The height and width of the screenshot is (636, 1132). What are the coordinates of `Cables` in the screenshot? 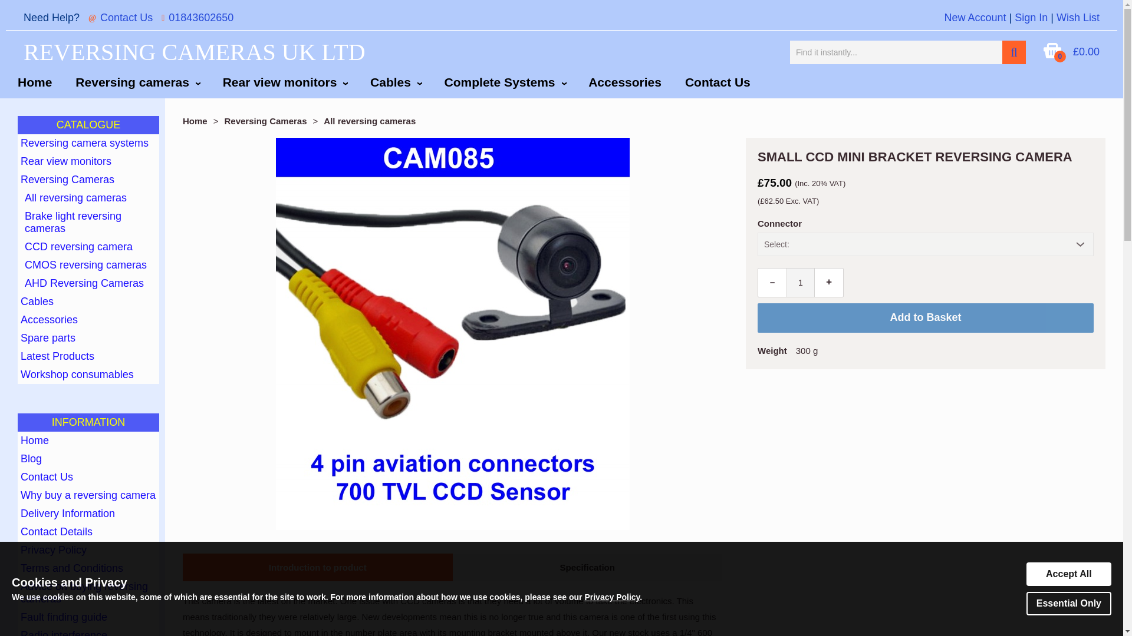 It's located at (395, 82).